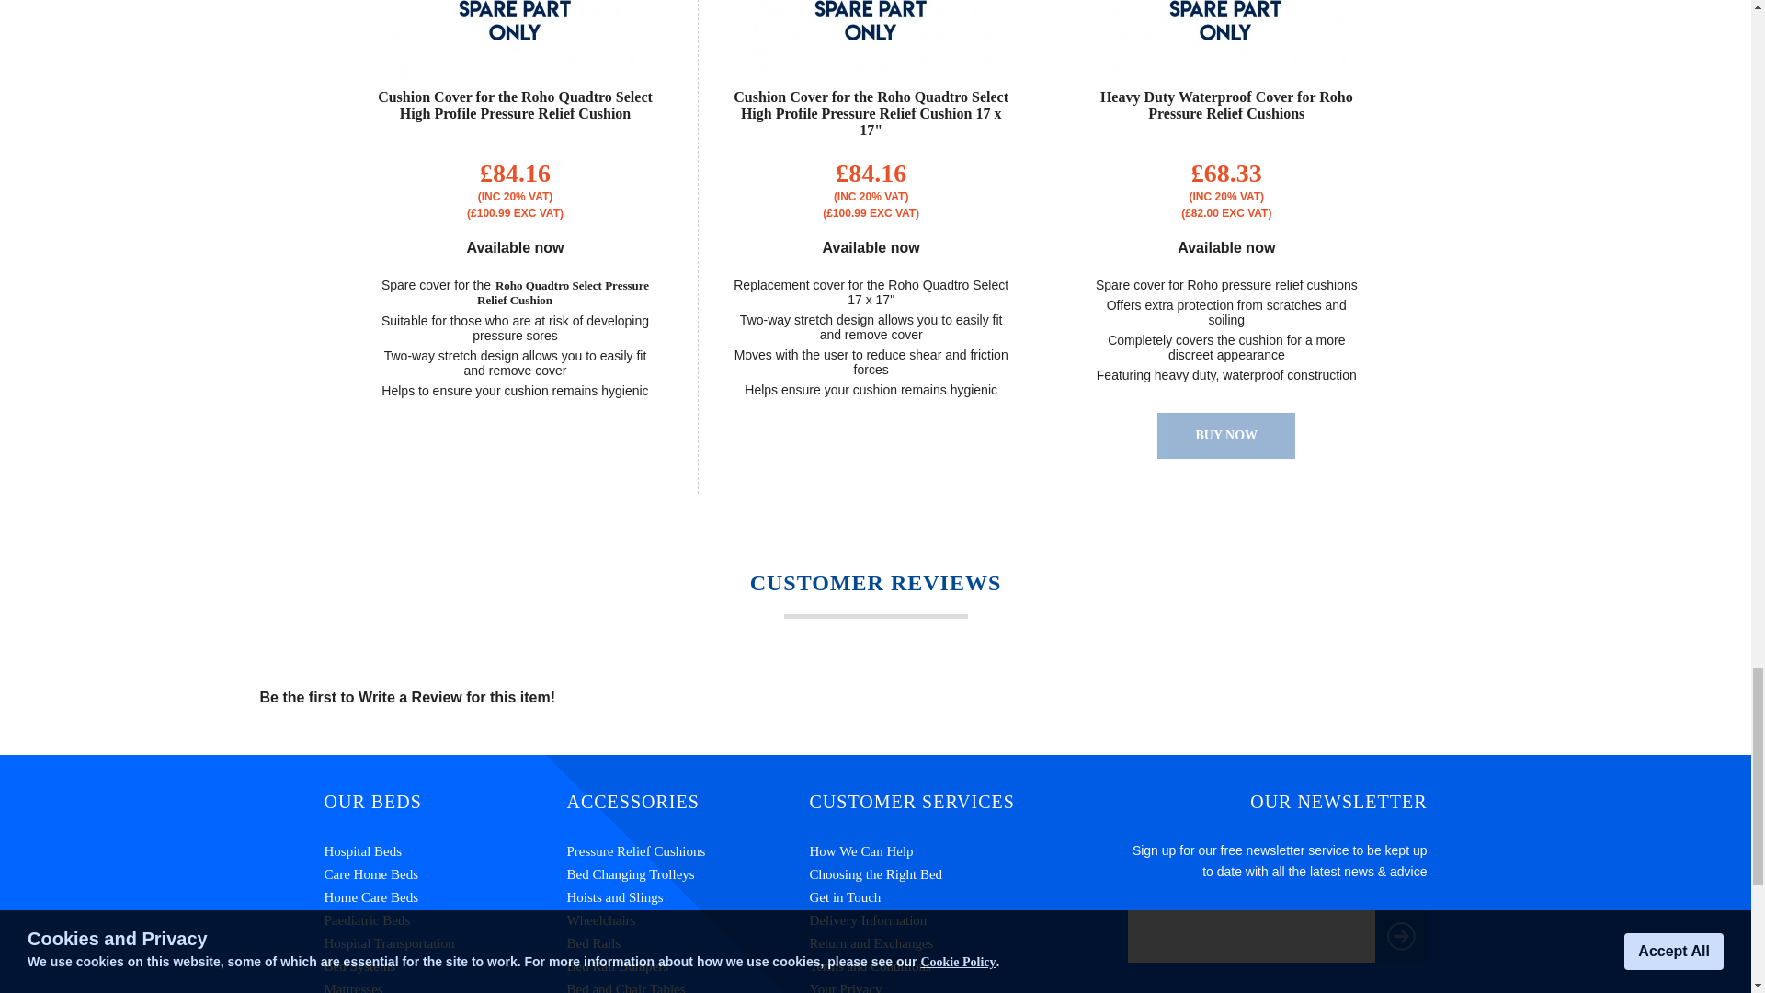  Describe the element at coordinates (688, 943) in the screenshot. I see `Bed Rails` at that location.